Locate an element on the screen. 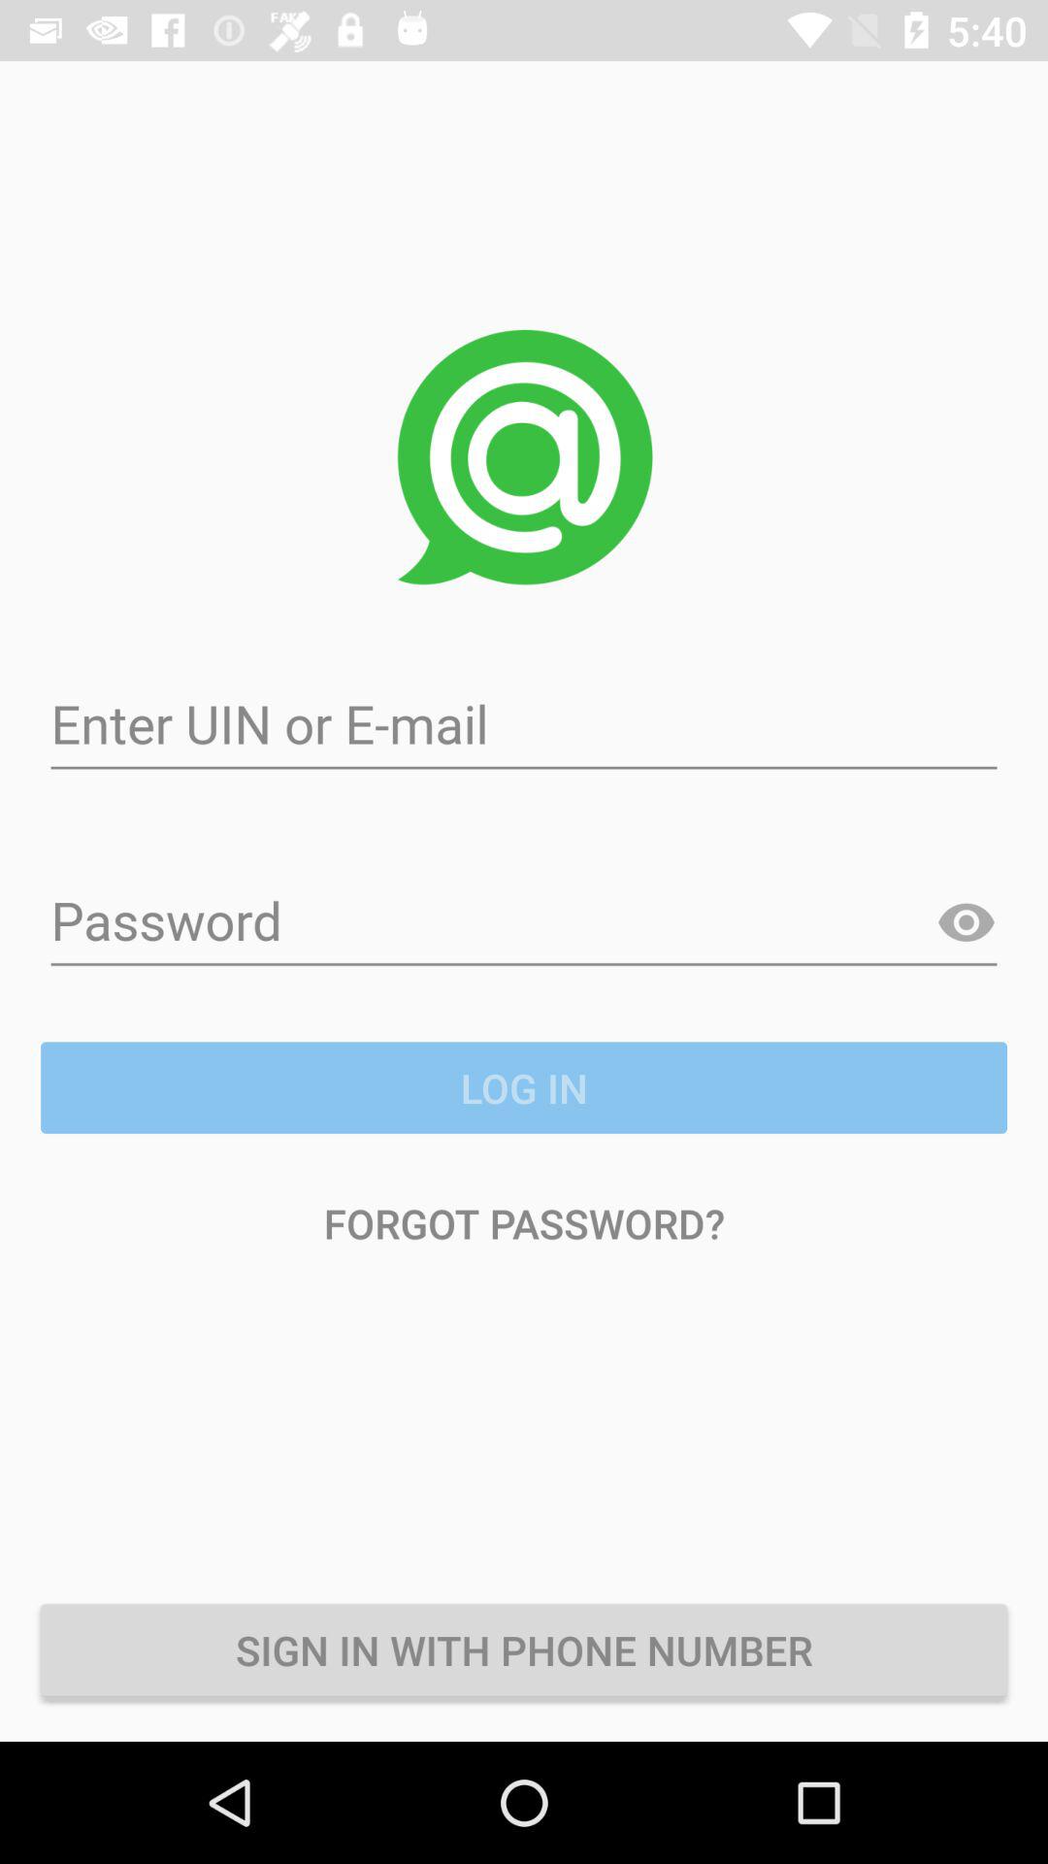 The height and width of the screenshot is (1864, 1048). click icon above the sign in with item is located at coordinates (524, 1223).